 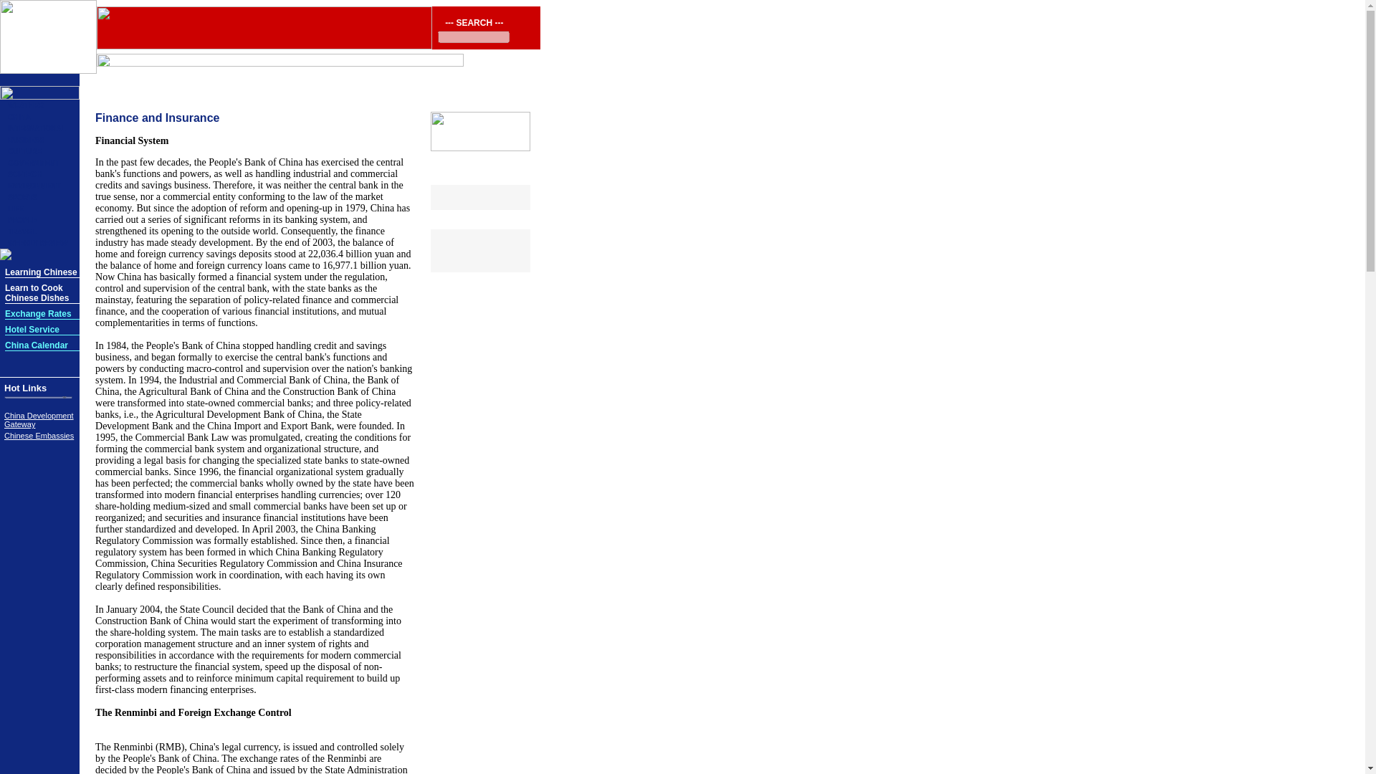 What do you see at coordinates (26, 105) in the screenshot?
I see `WEATHER` at bounding box center [26, 105].